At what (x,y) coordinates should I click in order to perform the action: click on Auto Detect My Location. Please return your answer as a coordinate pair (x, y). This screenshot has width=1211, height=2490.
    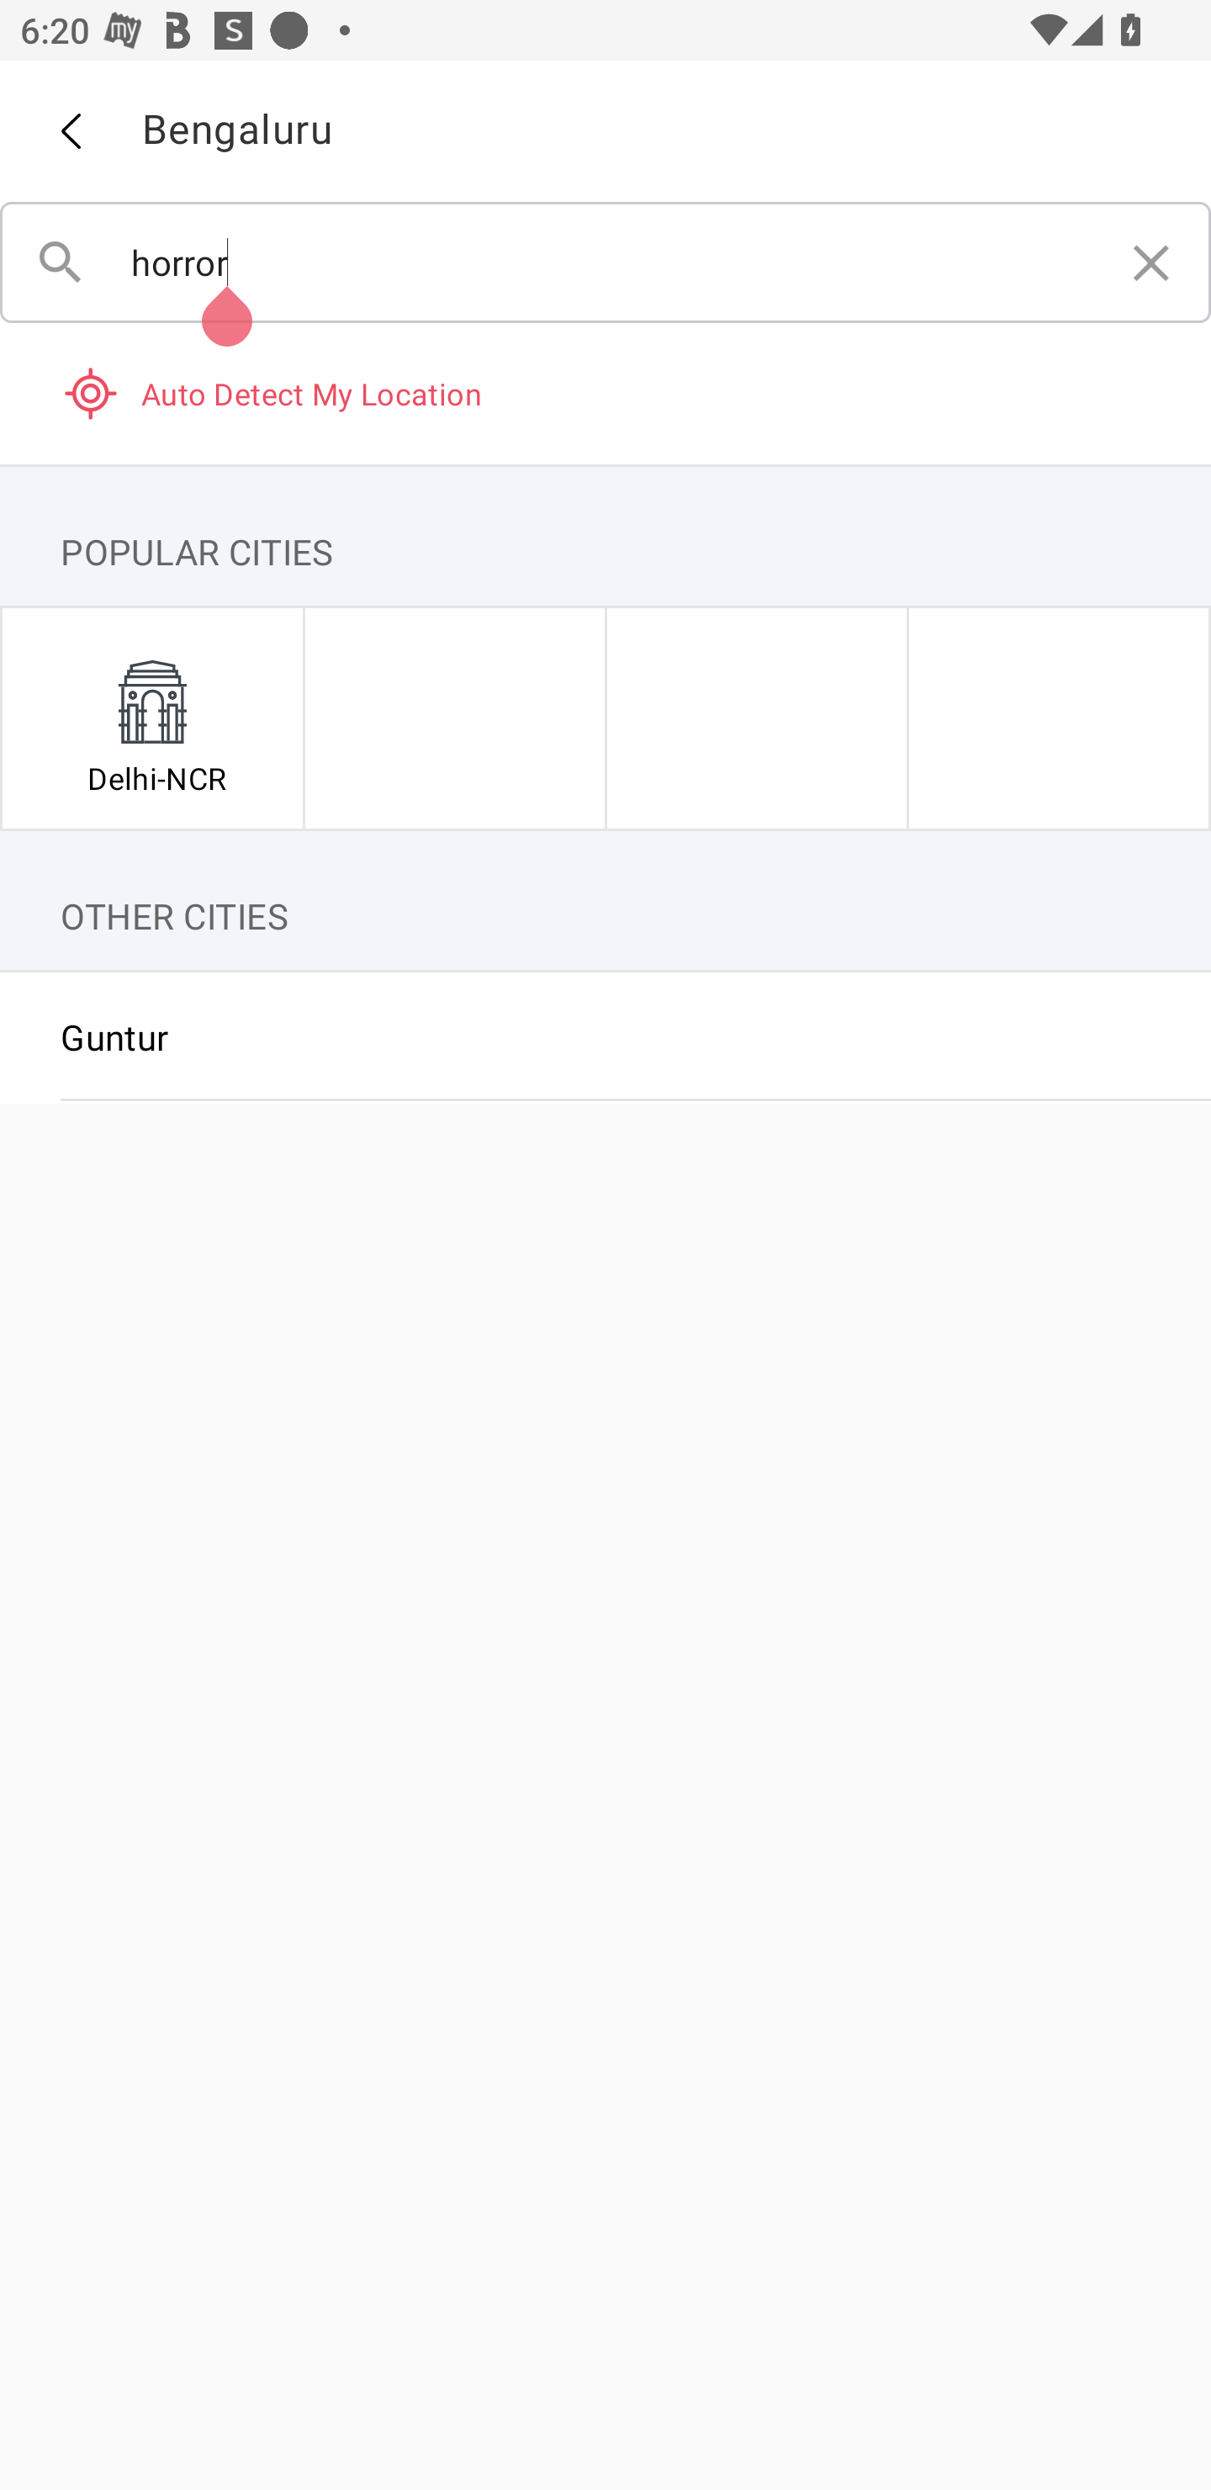
    Looking at the image, I should click on (605, 393).